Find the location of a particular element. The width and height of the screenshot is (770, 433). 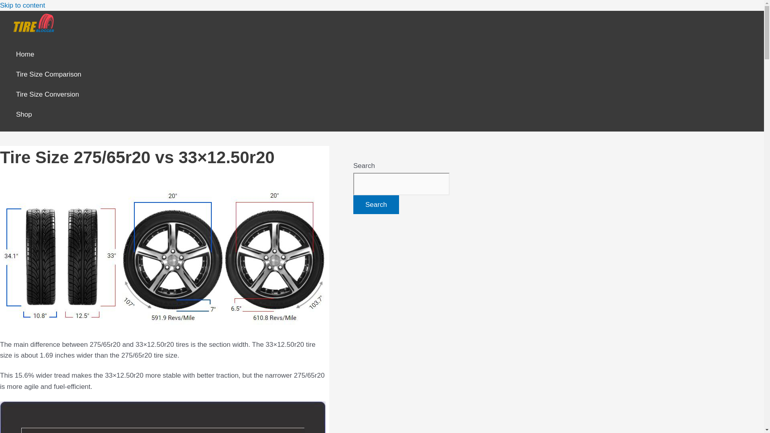

Search is located at coordinates (376, 204).